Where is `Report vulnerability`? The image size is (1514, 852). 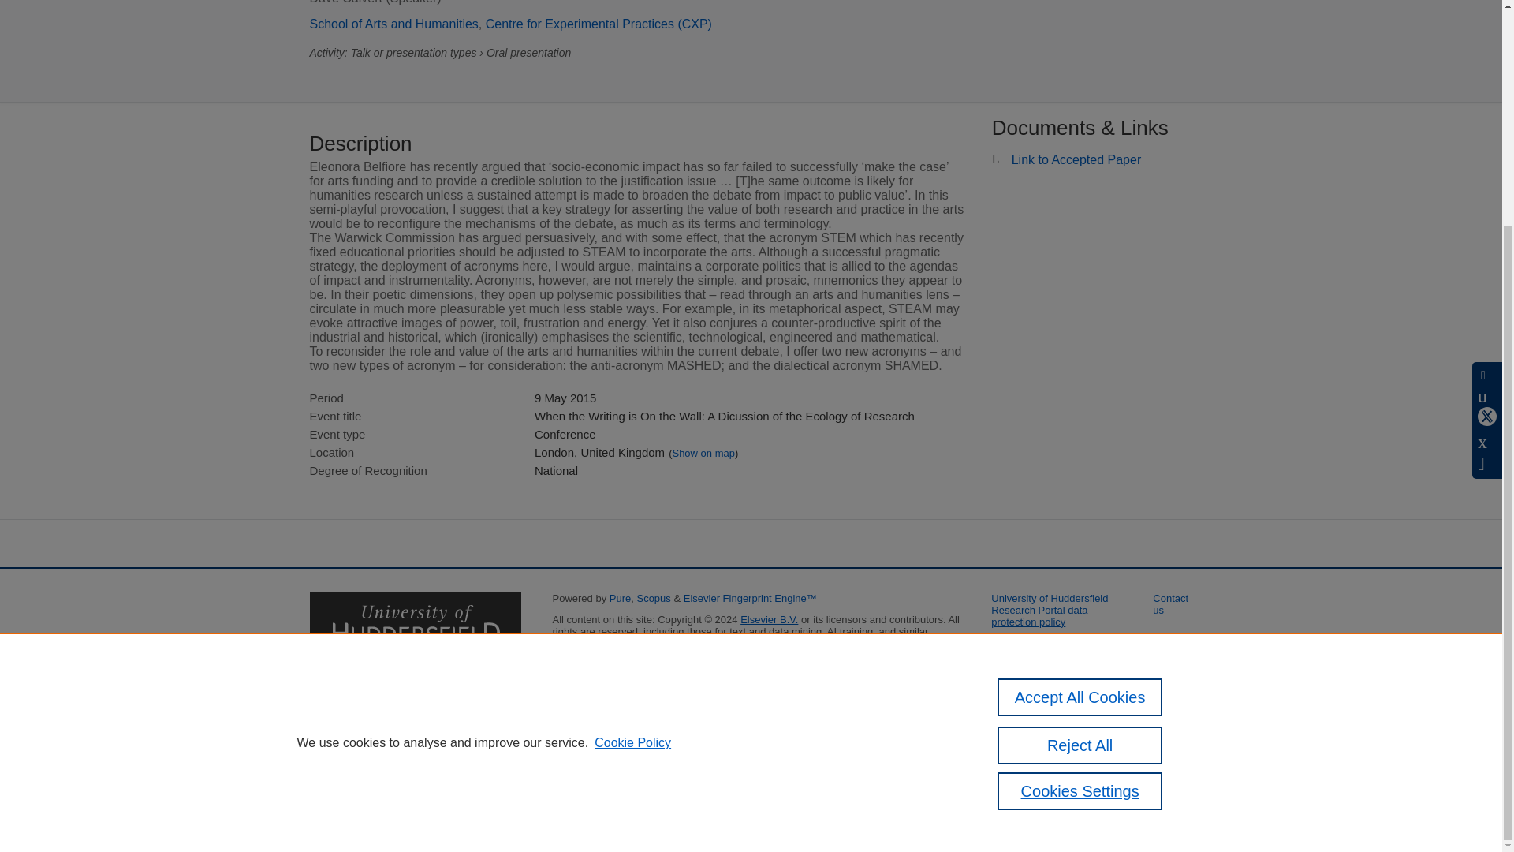
Report vulnerability is located at coordinates (1035, 664).